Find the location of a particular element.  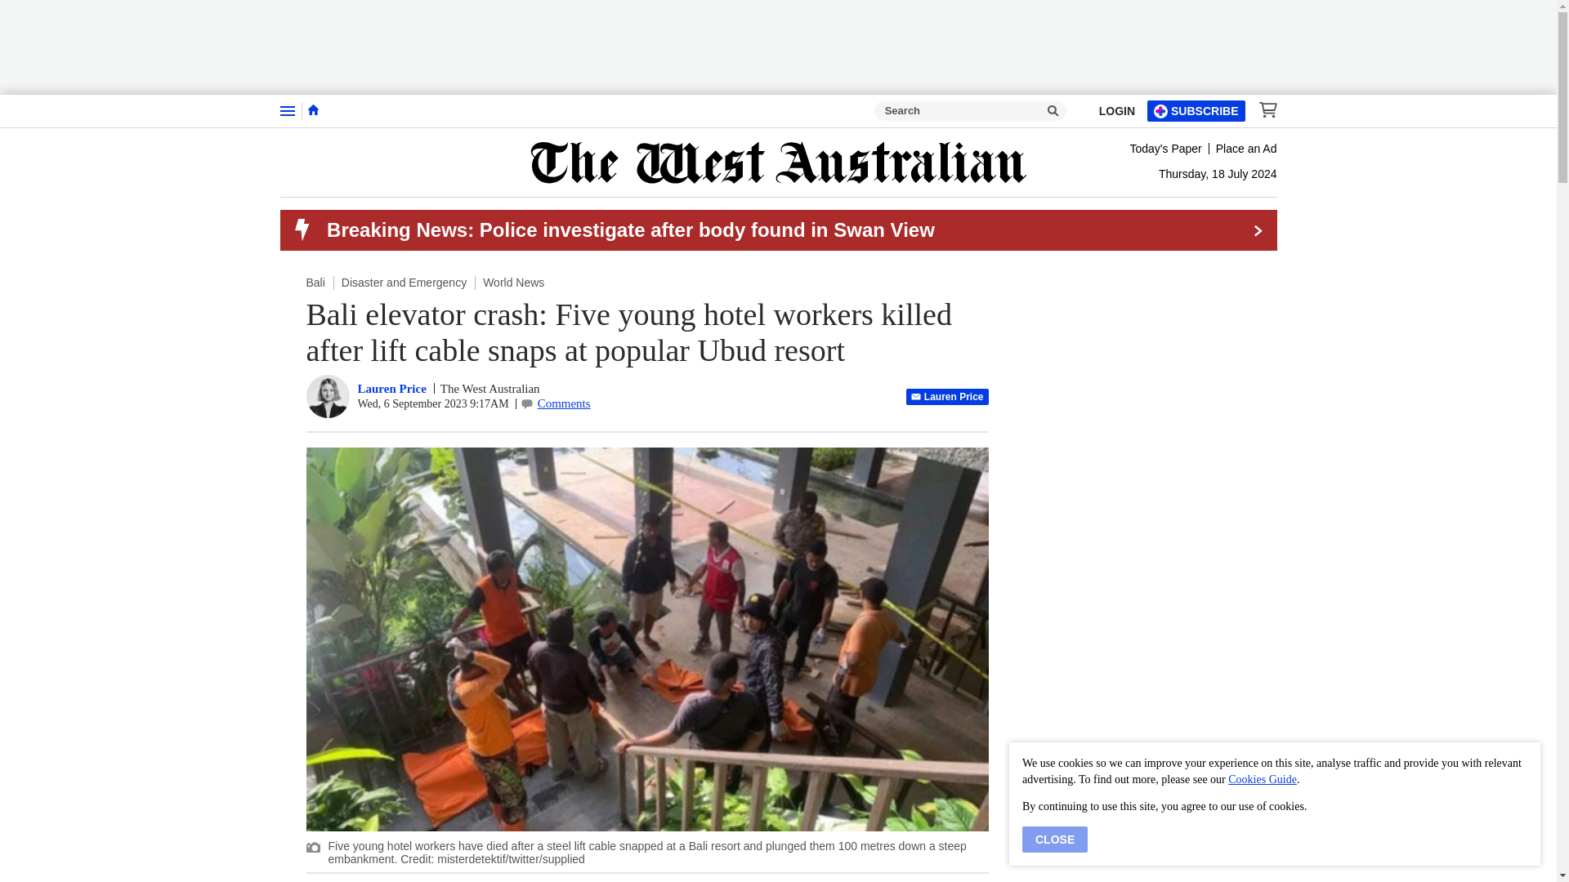

Empty Cart Icon is located at coordinates (1263, 109).